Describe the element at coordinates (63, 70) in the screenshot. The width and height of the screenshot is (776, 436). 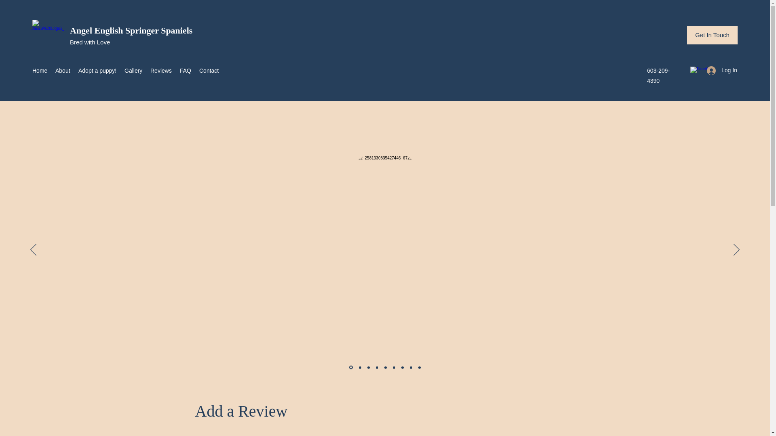
I see `About` at that location.